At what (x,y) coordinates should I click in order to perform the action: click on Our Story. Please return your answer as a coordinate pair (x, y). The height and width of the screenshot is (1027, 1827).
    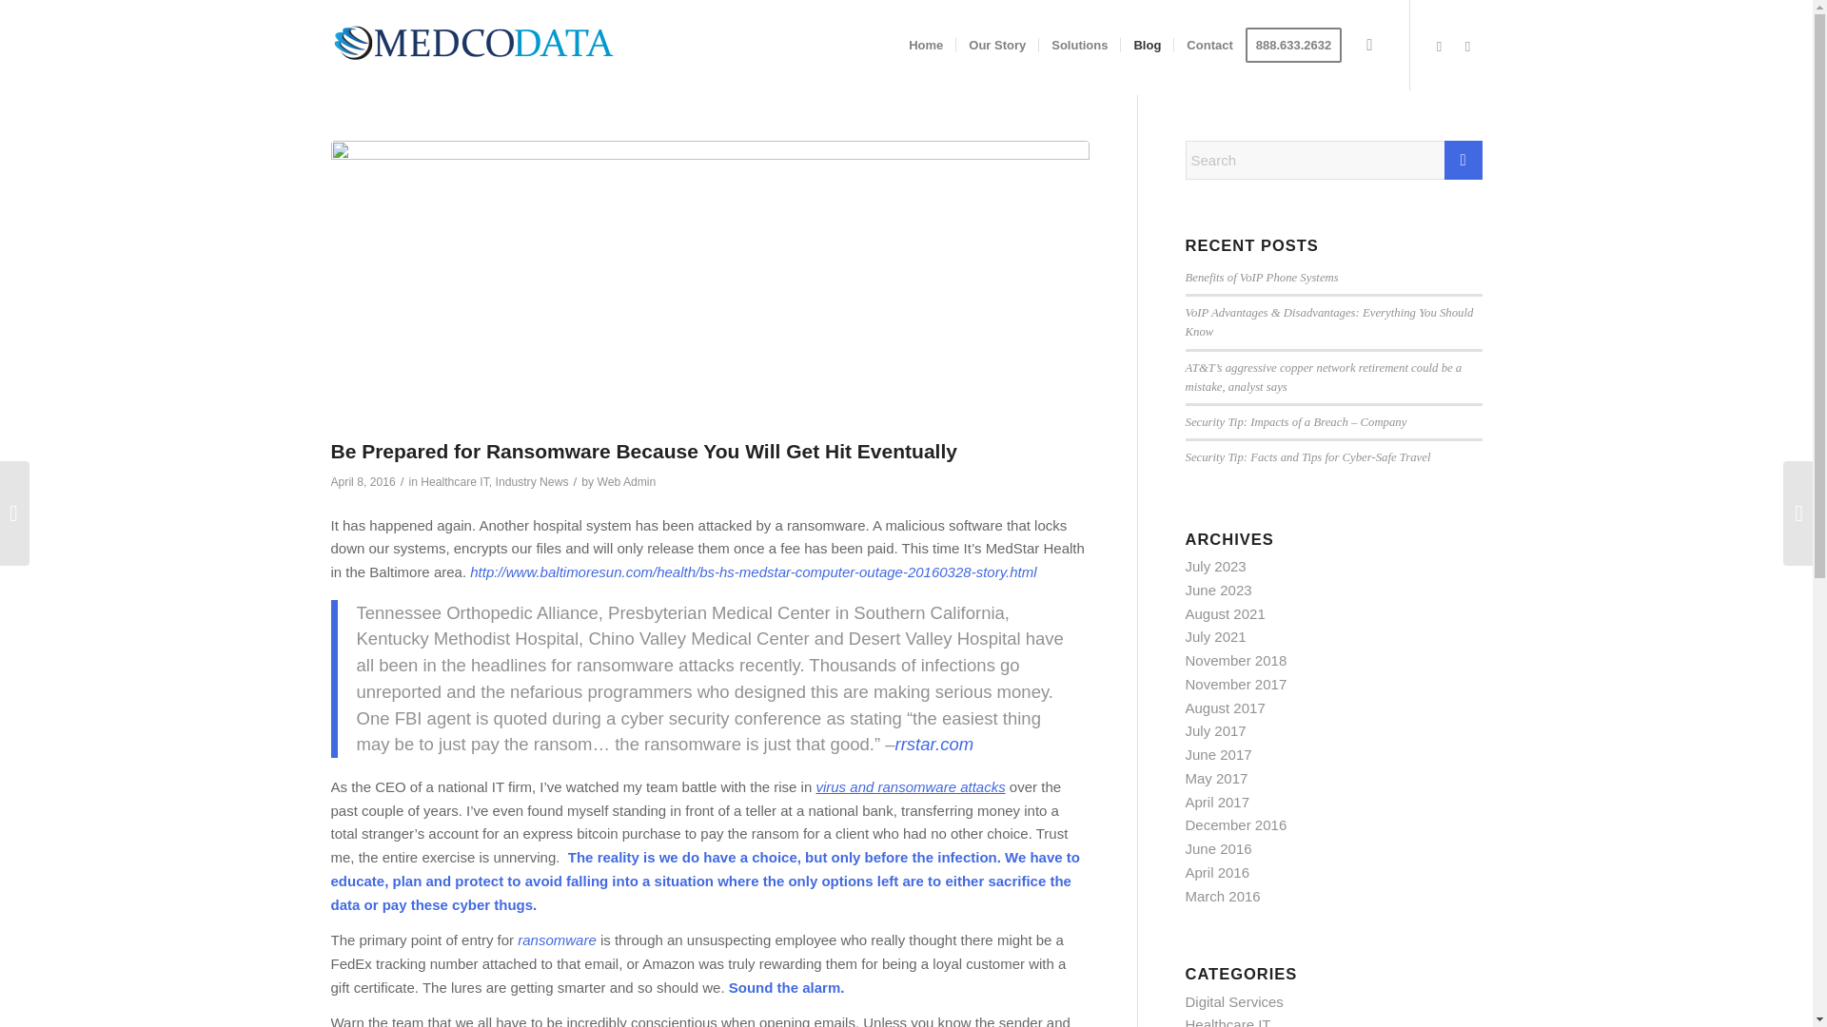
    Looking at the image, I should click on (996, 46).